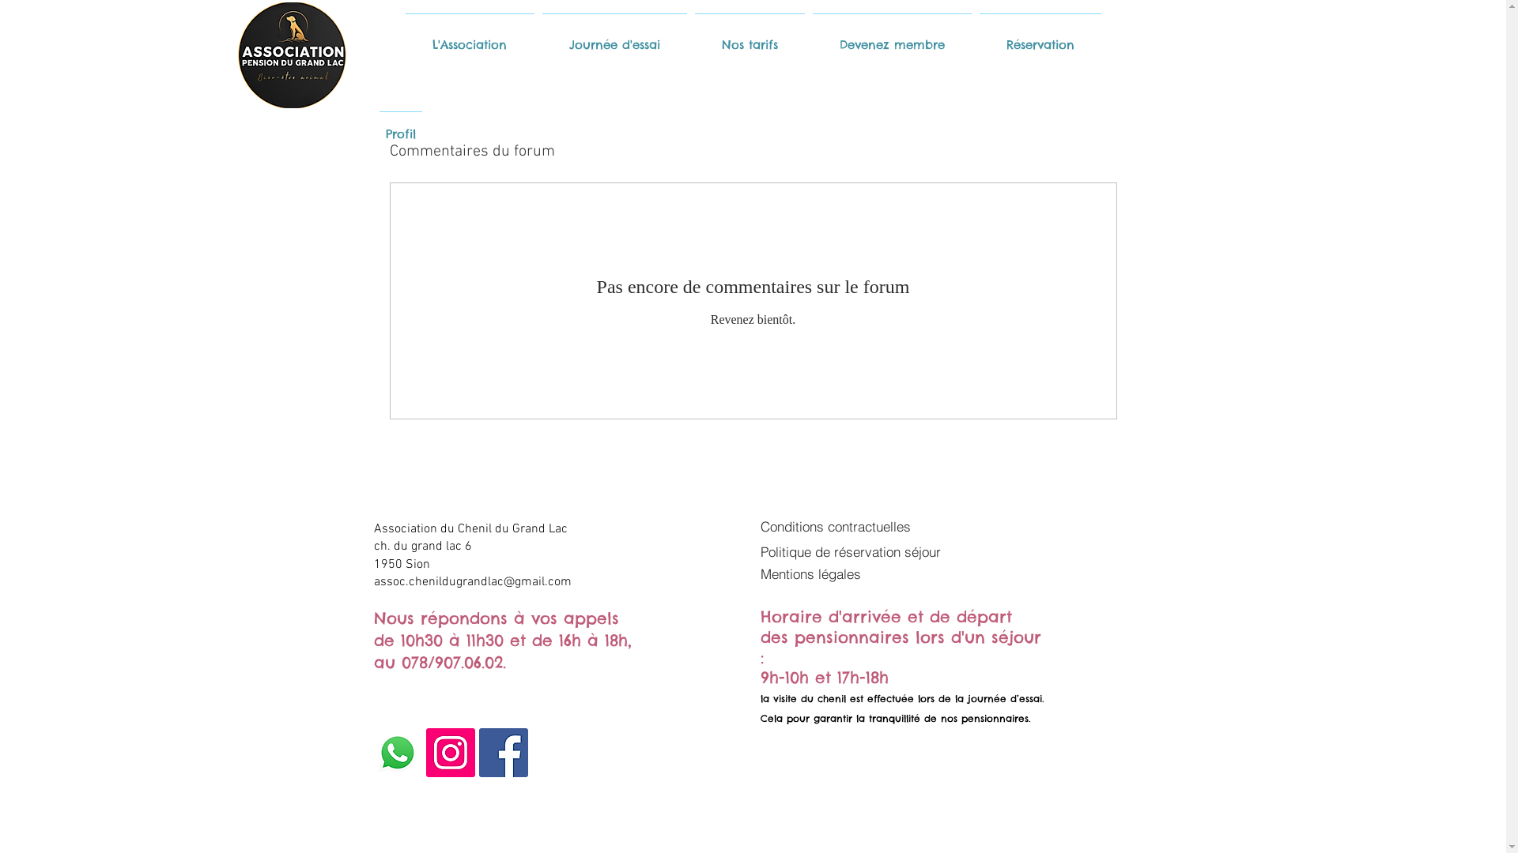  I want to click on Profil, so click(400, 127).